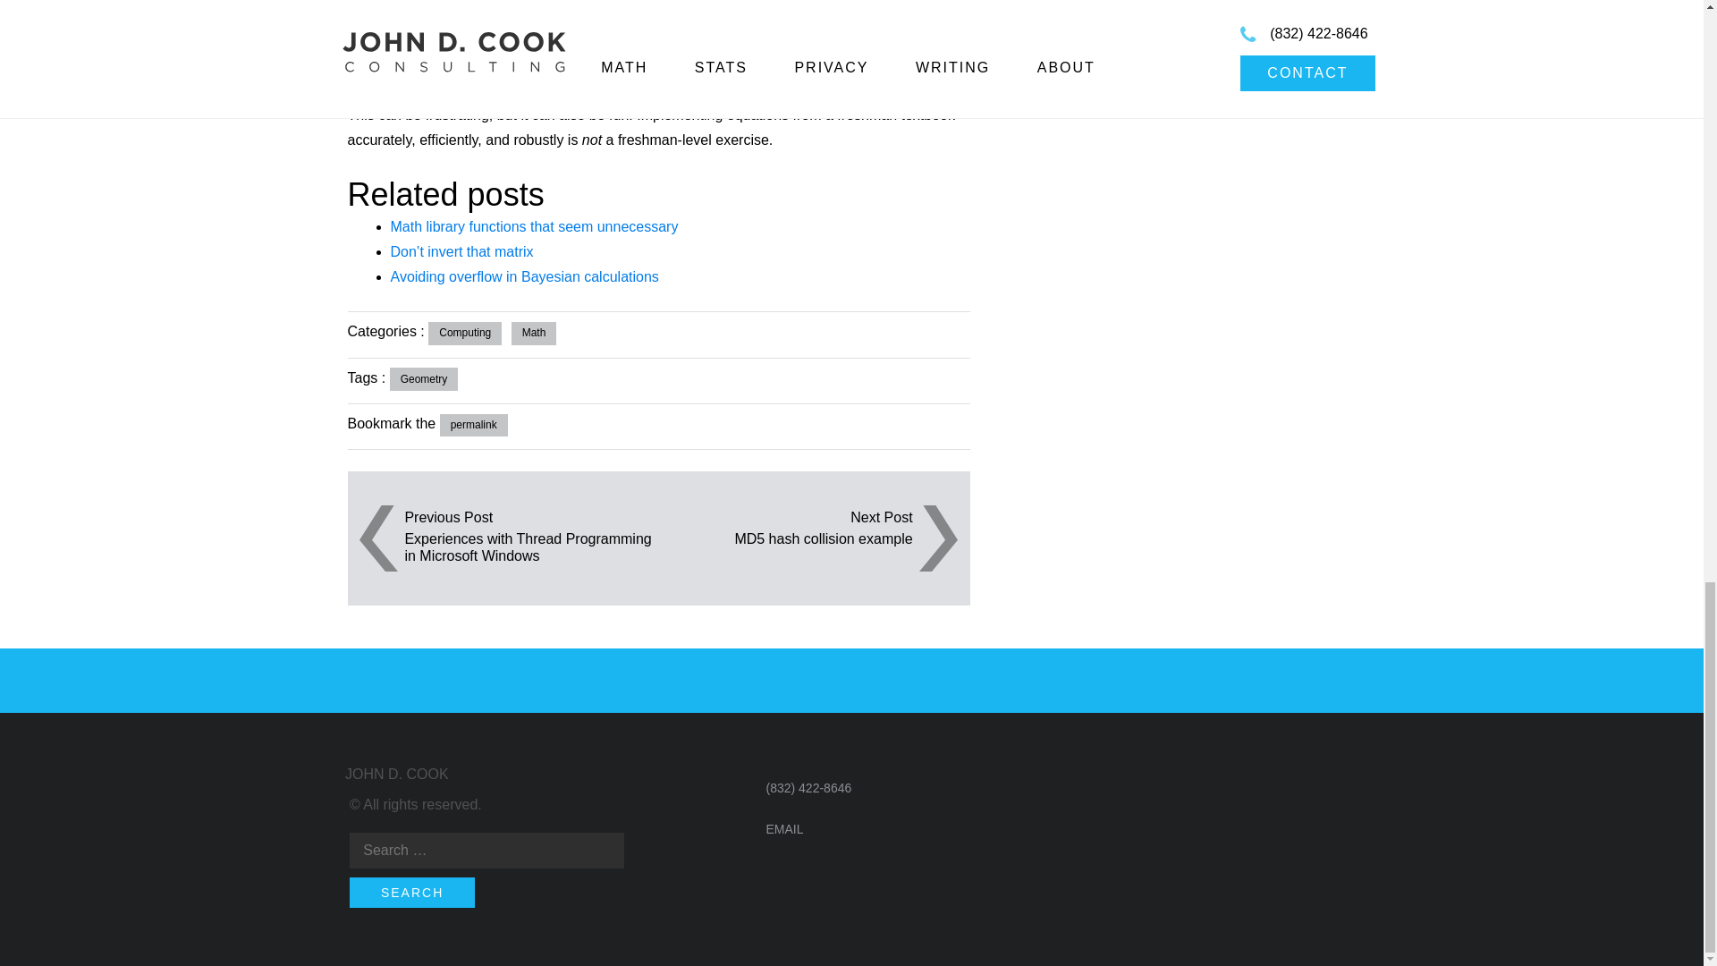 The width and height of the screenshot is (1717, 966). What do you see at coordinates (474, 426) in the screenshot?
I see `Permalink to Distance from a point to a line` at bounding box center [474, 426].